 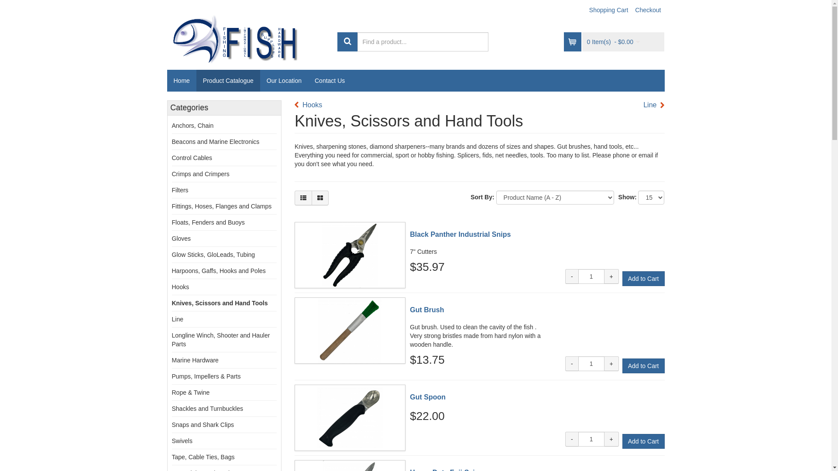 What do you see at coordinates (221, 340) in the screenshot?
I see `Longline Winch, Shooter and Hauler Parts` at bounding box center [221, 340].